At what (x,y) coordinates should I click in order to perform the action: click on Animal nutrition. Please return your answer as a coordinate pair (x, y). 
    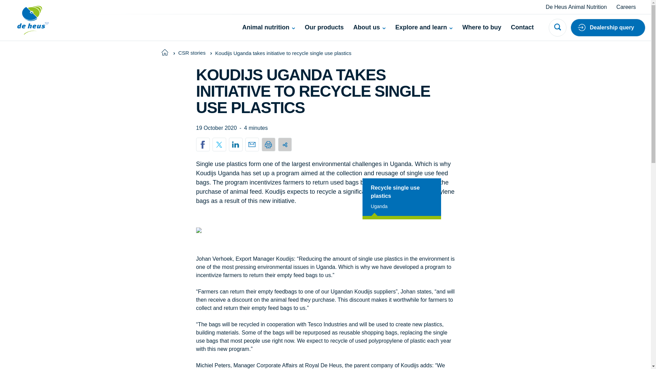
    Looking at the image, I should click on (269, 27).